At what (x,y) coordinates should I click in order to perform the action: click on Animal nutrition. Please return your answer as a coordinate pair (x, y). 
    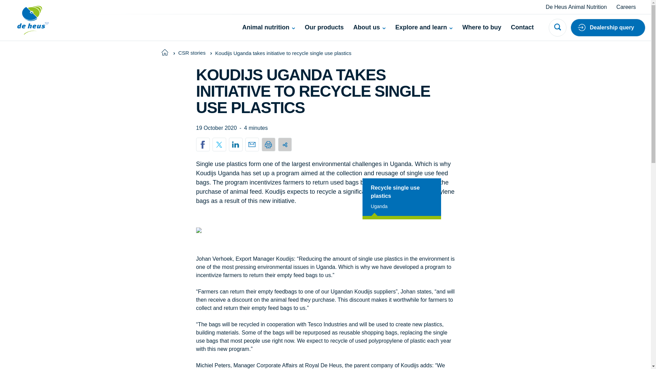
    Looking at the image, I should click on (269, 27).